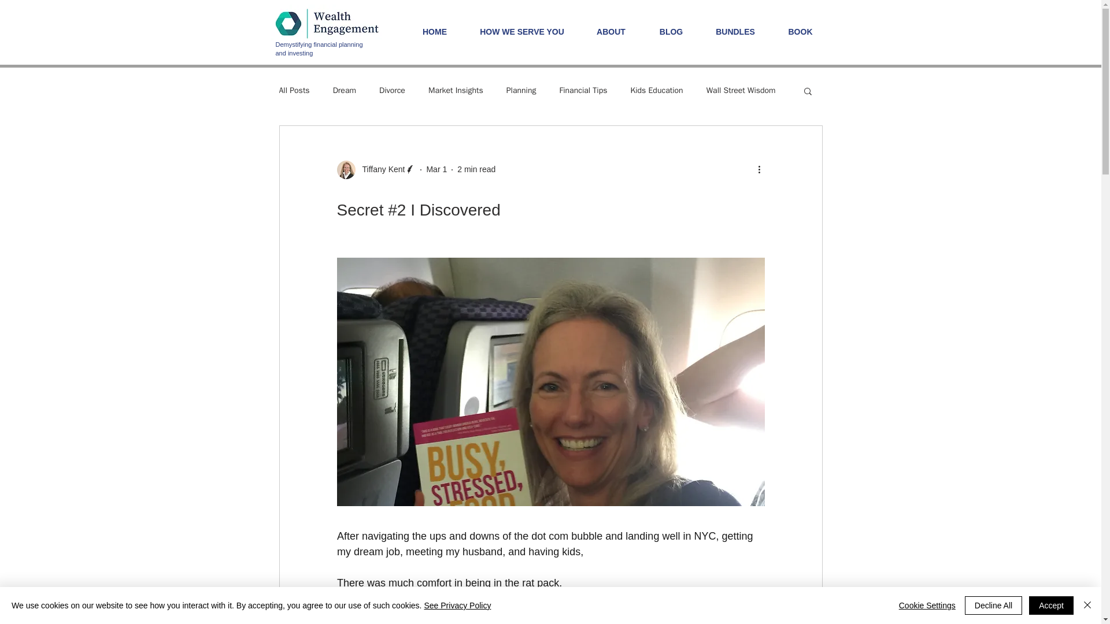 This screenshot has width=1110, height=624. Describe the element at coordinates (734, 31) in the screenshot. I see `BUNDLES` at that location.